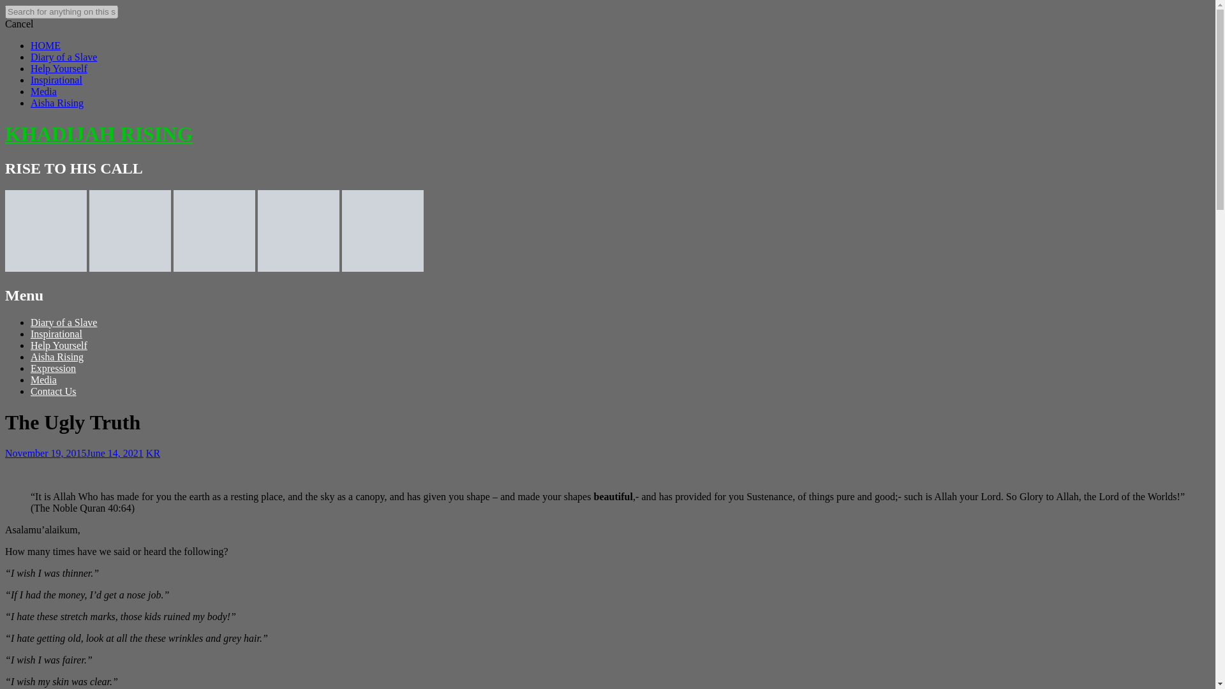 The height and width of the screenshot is (689, 1225). Describe the element at coordinates (57, 103) in the screenshot. I see `Aisha Rising` at that location.